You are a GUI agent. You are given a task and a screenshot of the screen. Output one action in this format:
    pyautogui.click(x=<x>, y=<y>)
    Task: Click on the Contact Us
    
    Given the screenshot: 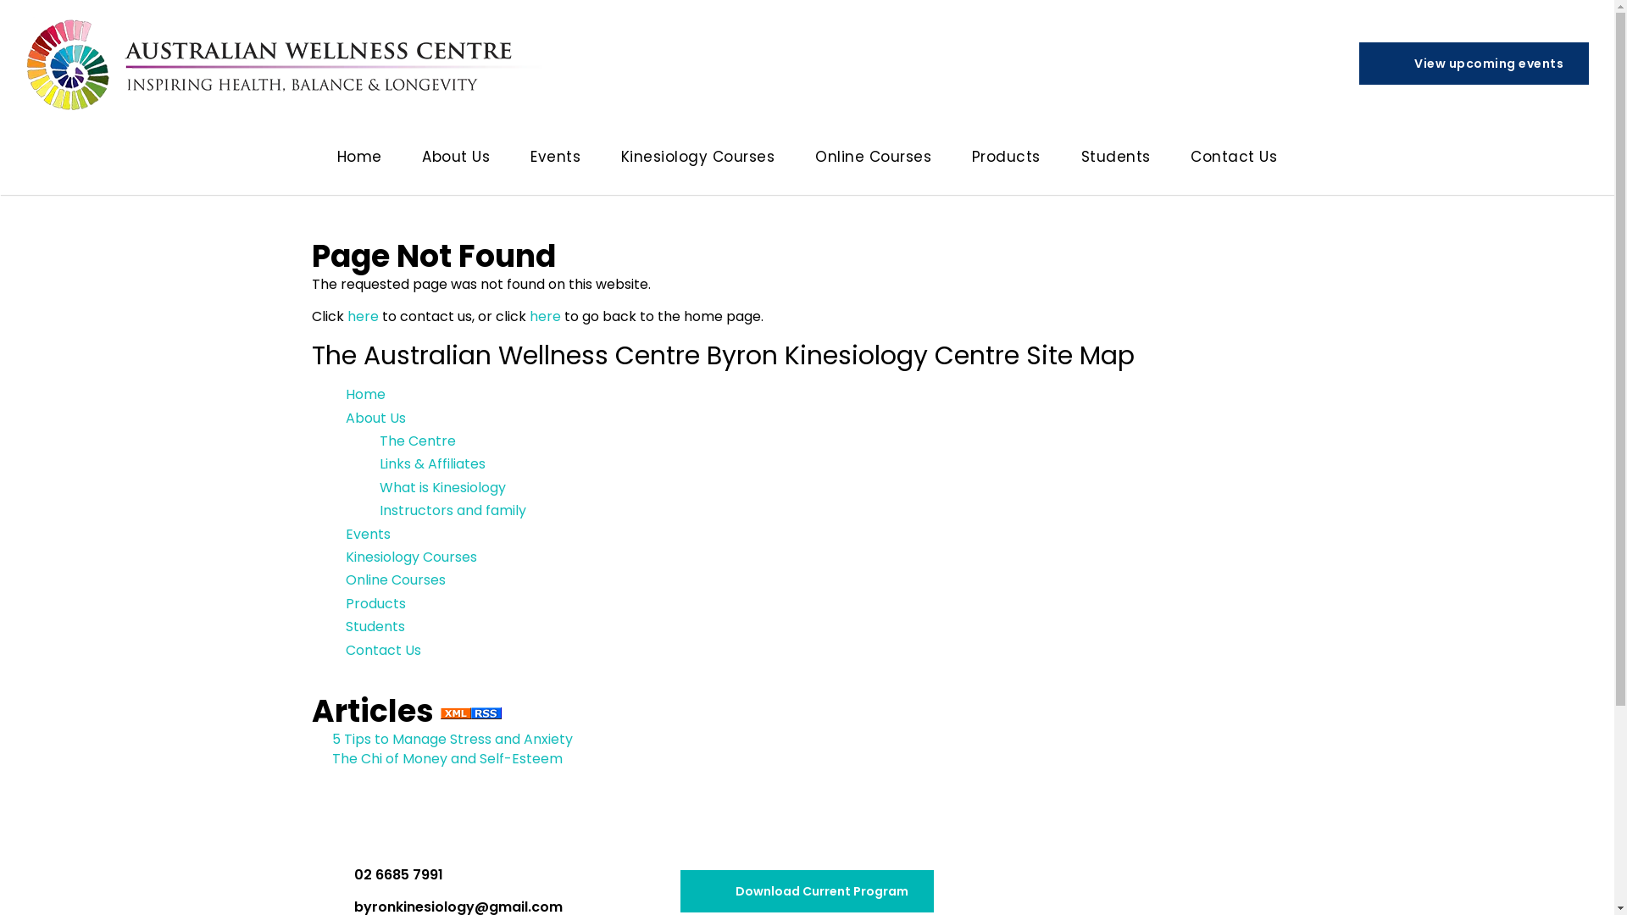 What is the action you would take?
    pyautogui.click(x=383, y=651)
    